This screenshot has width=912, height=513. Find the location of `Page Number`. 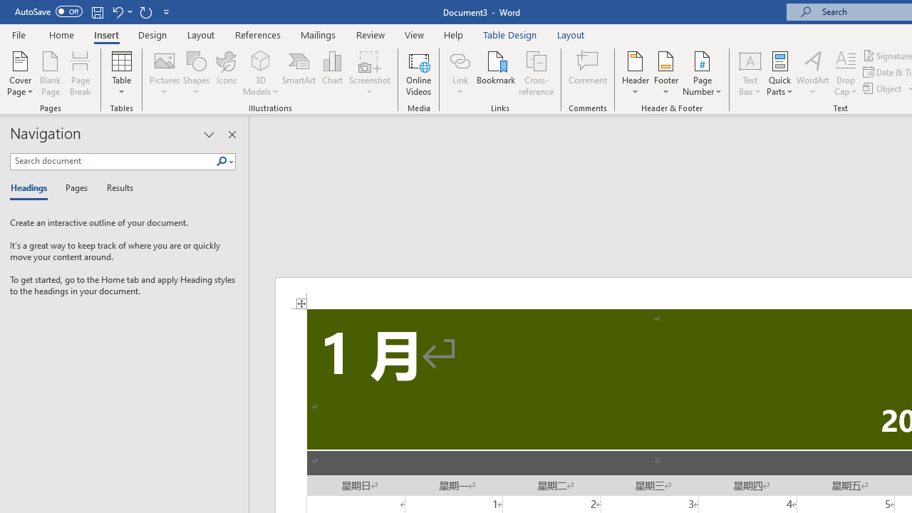

Page Number is located at coordinates (703, 73).